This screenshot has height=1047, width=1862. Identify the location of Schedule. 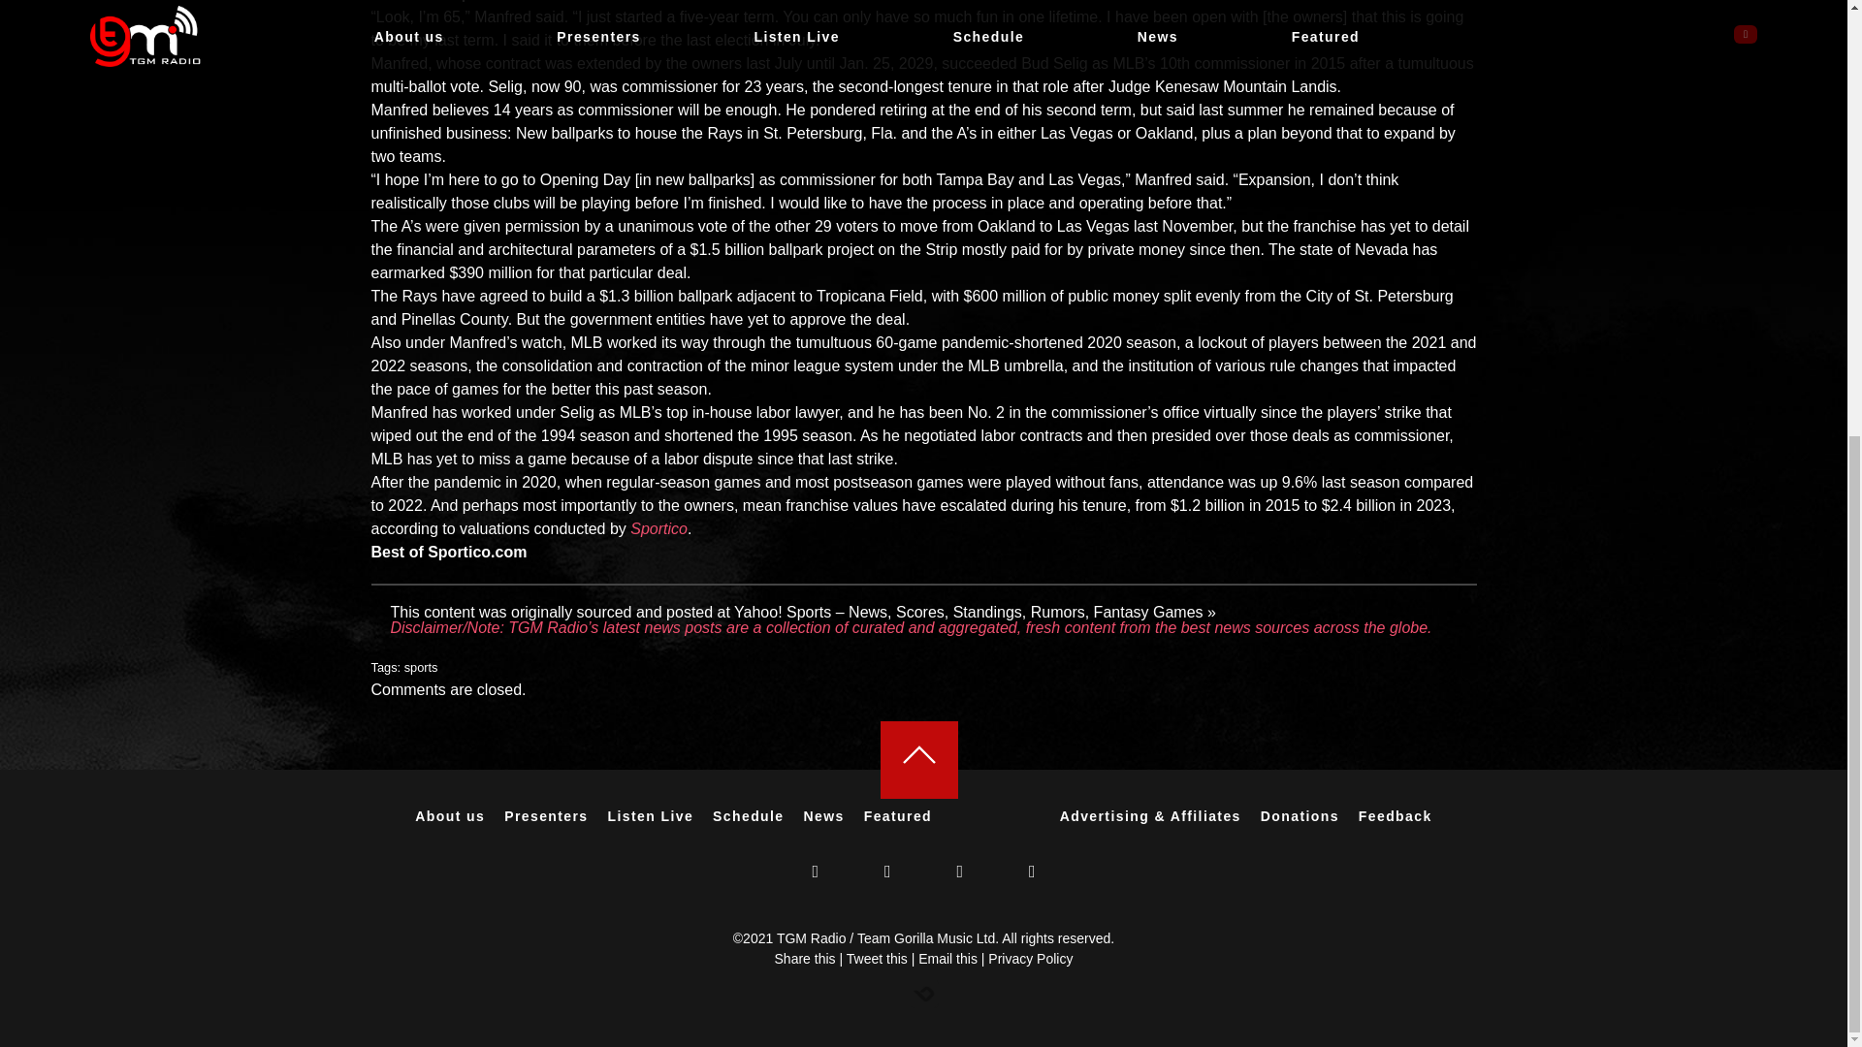
(1395, 815).